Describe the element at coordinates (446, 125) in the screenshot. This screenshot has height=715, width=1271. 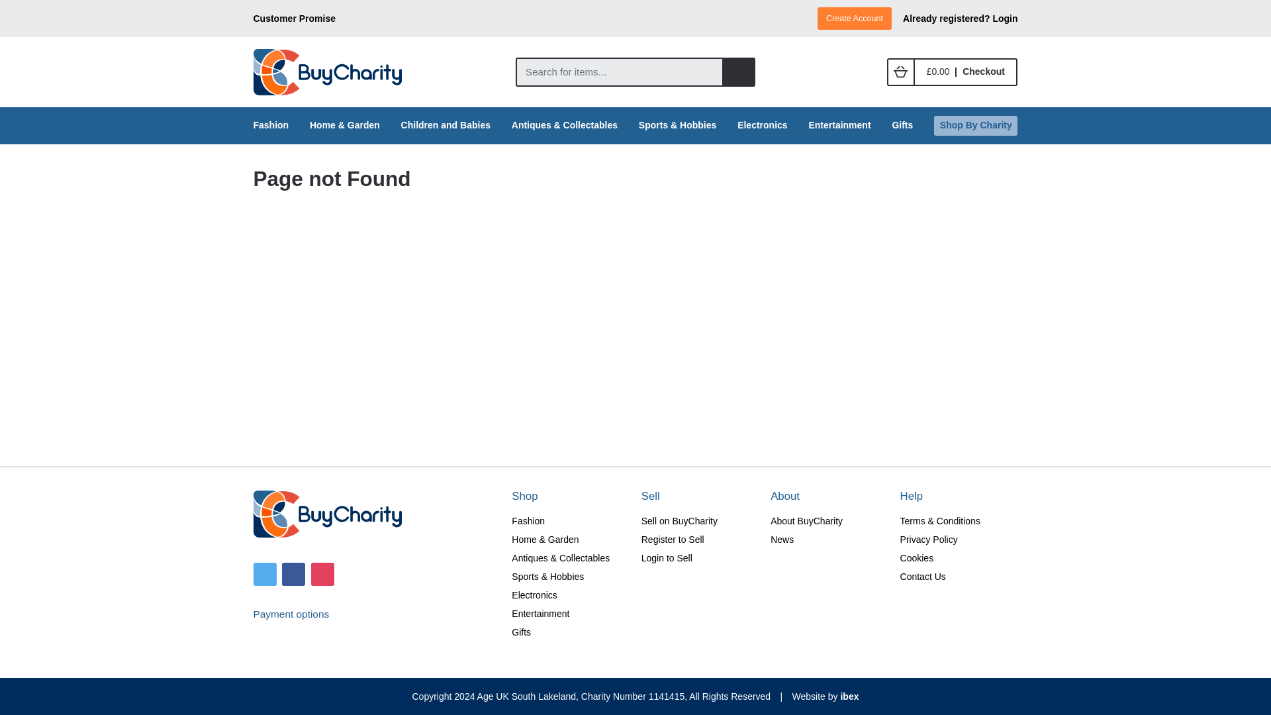
I see `Children and Babies` at that location.